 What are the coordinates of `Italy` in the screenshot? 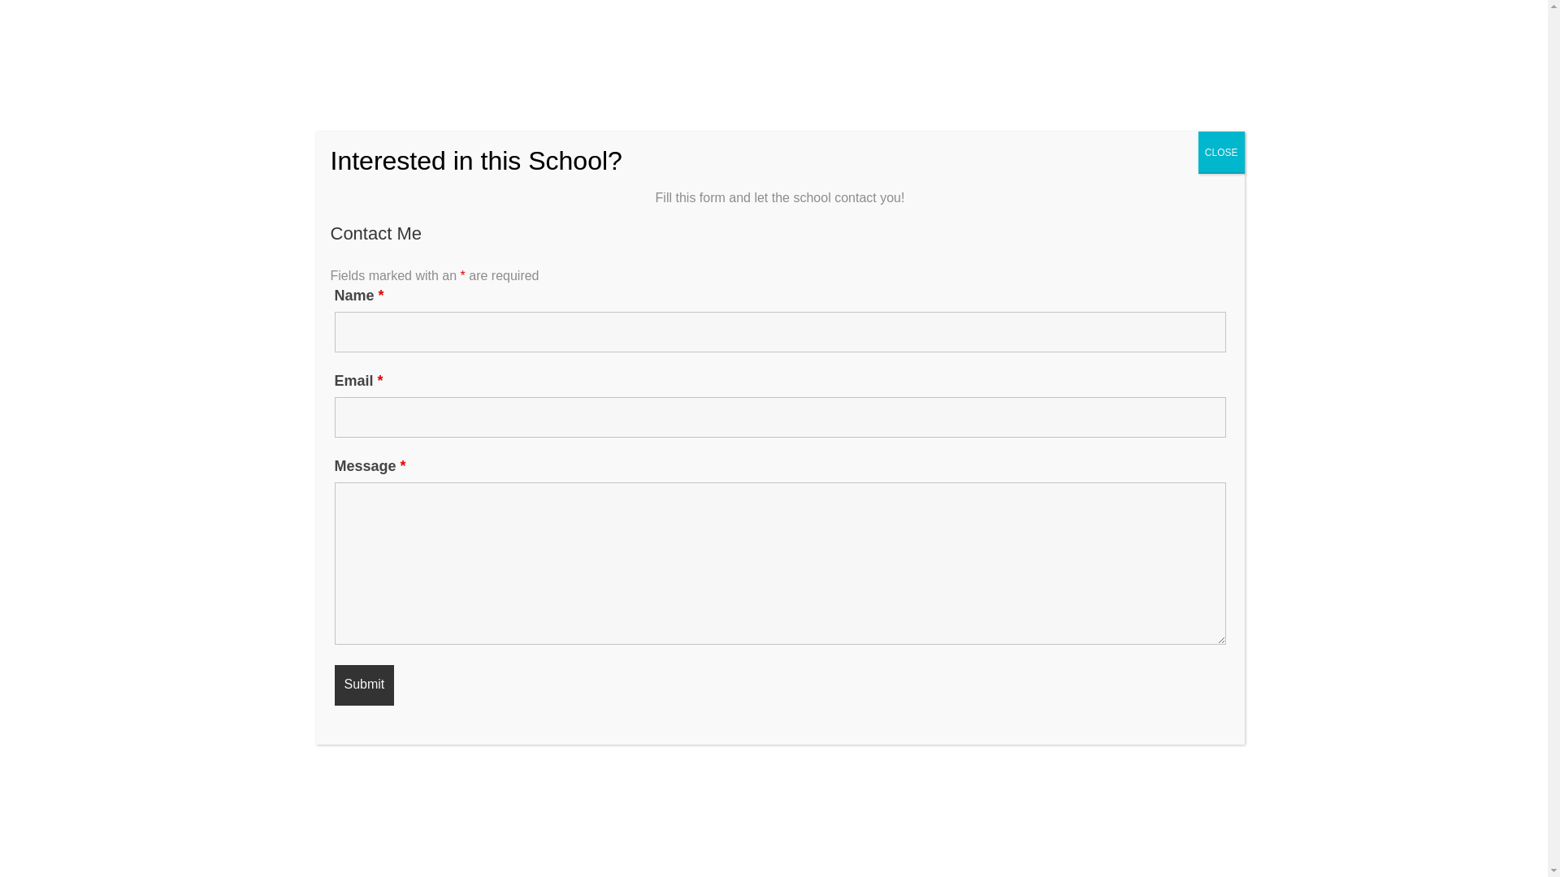 It's located at (336, 403).